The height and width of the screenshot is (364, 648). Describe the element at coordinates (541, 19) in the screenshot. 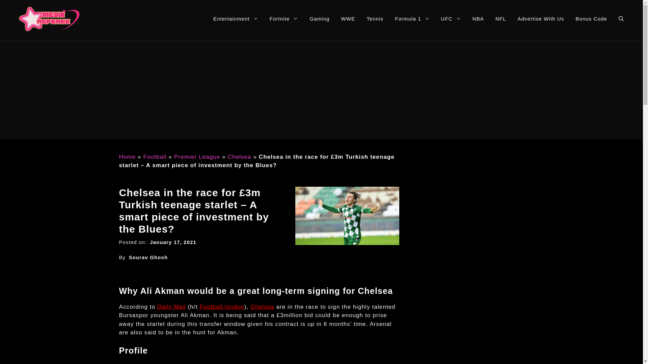

I see `Advertise With Us` at that location.